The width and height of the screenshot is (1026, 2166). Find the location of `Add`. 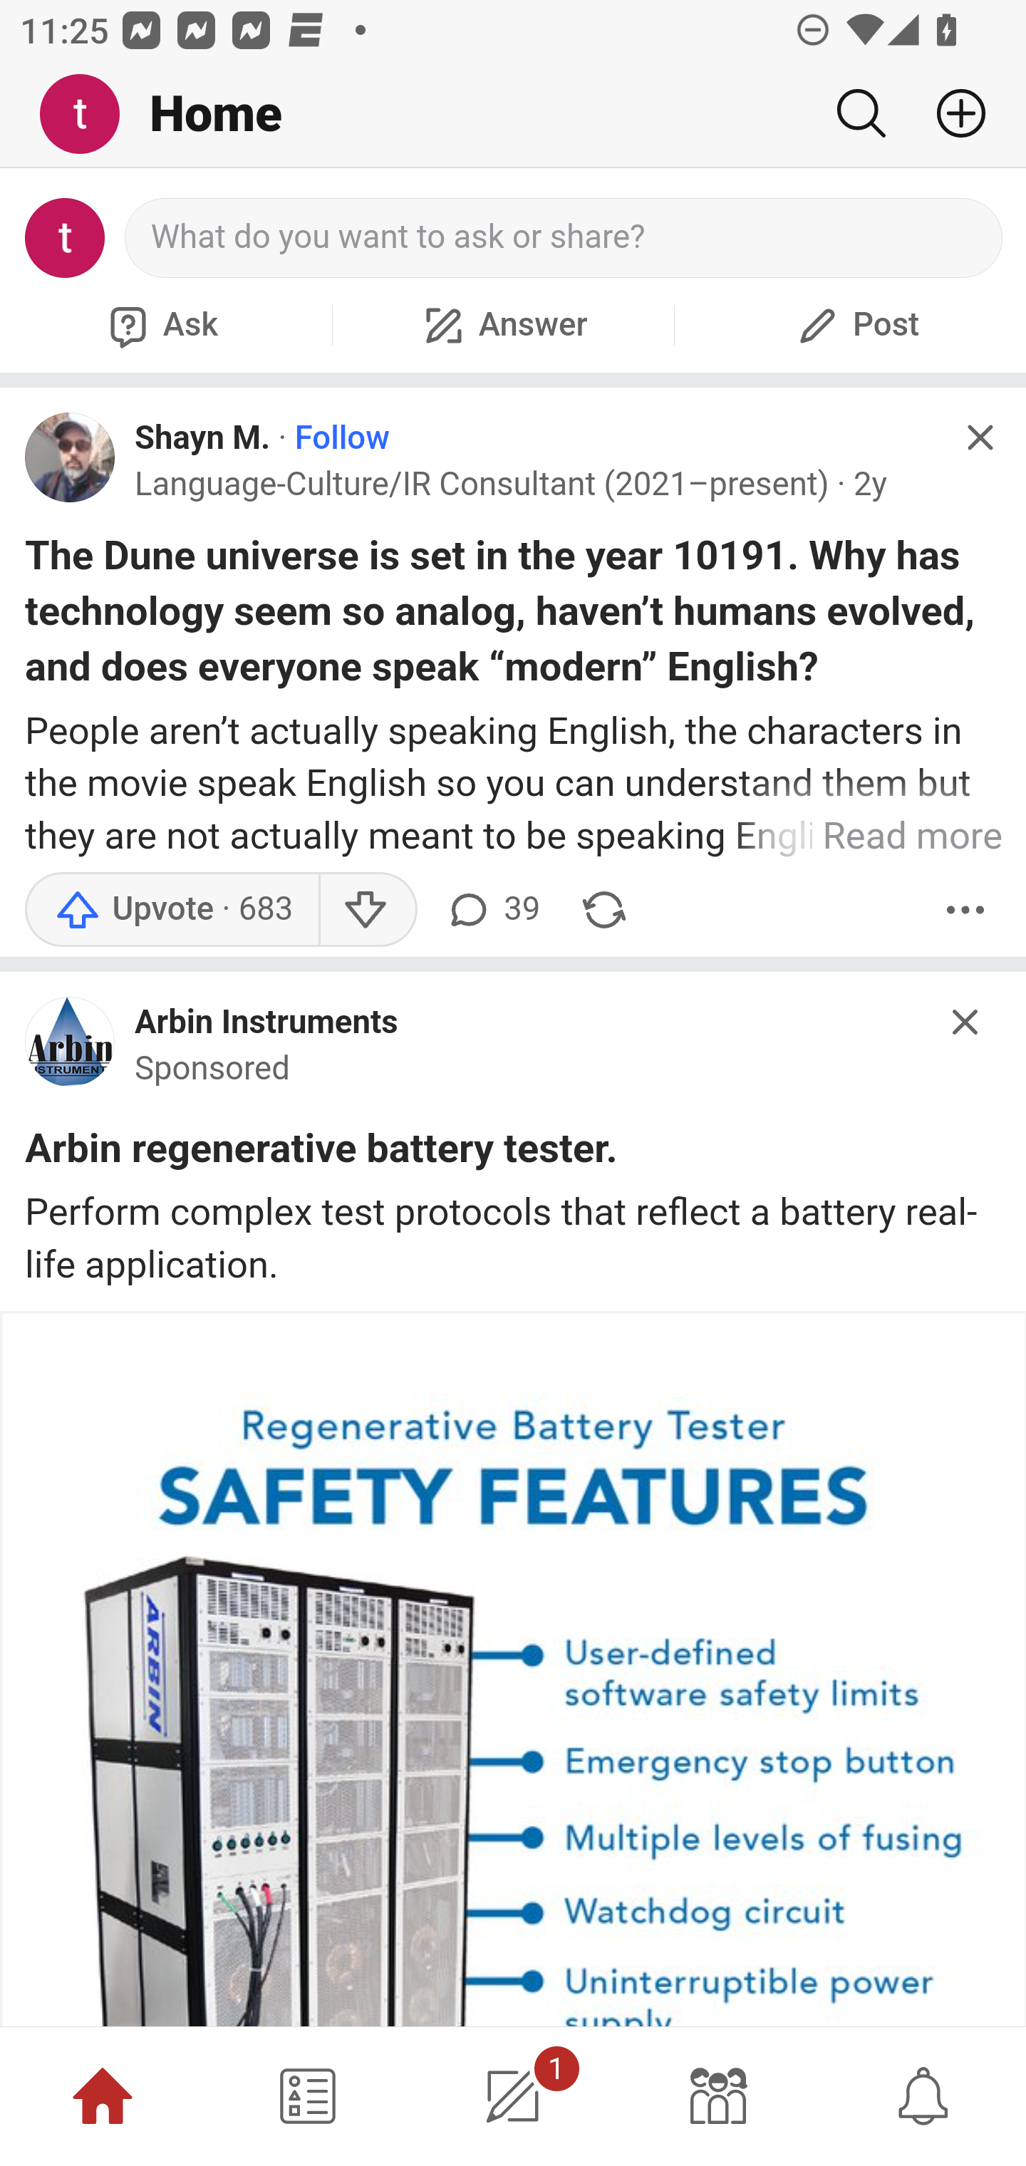

Add is located at coordinates (950, 113).